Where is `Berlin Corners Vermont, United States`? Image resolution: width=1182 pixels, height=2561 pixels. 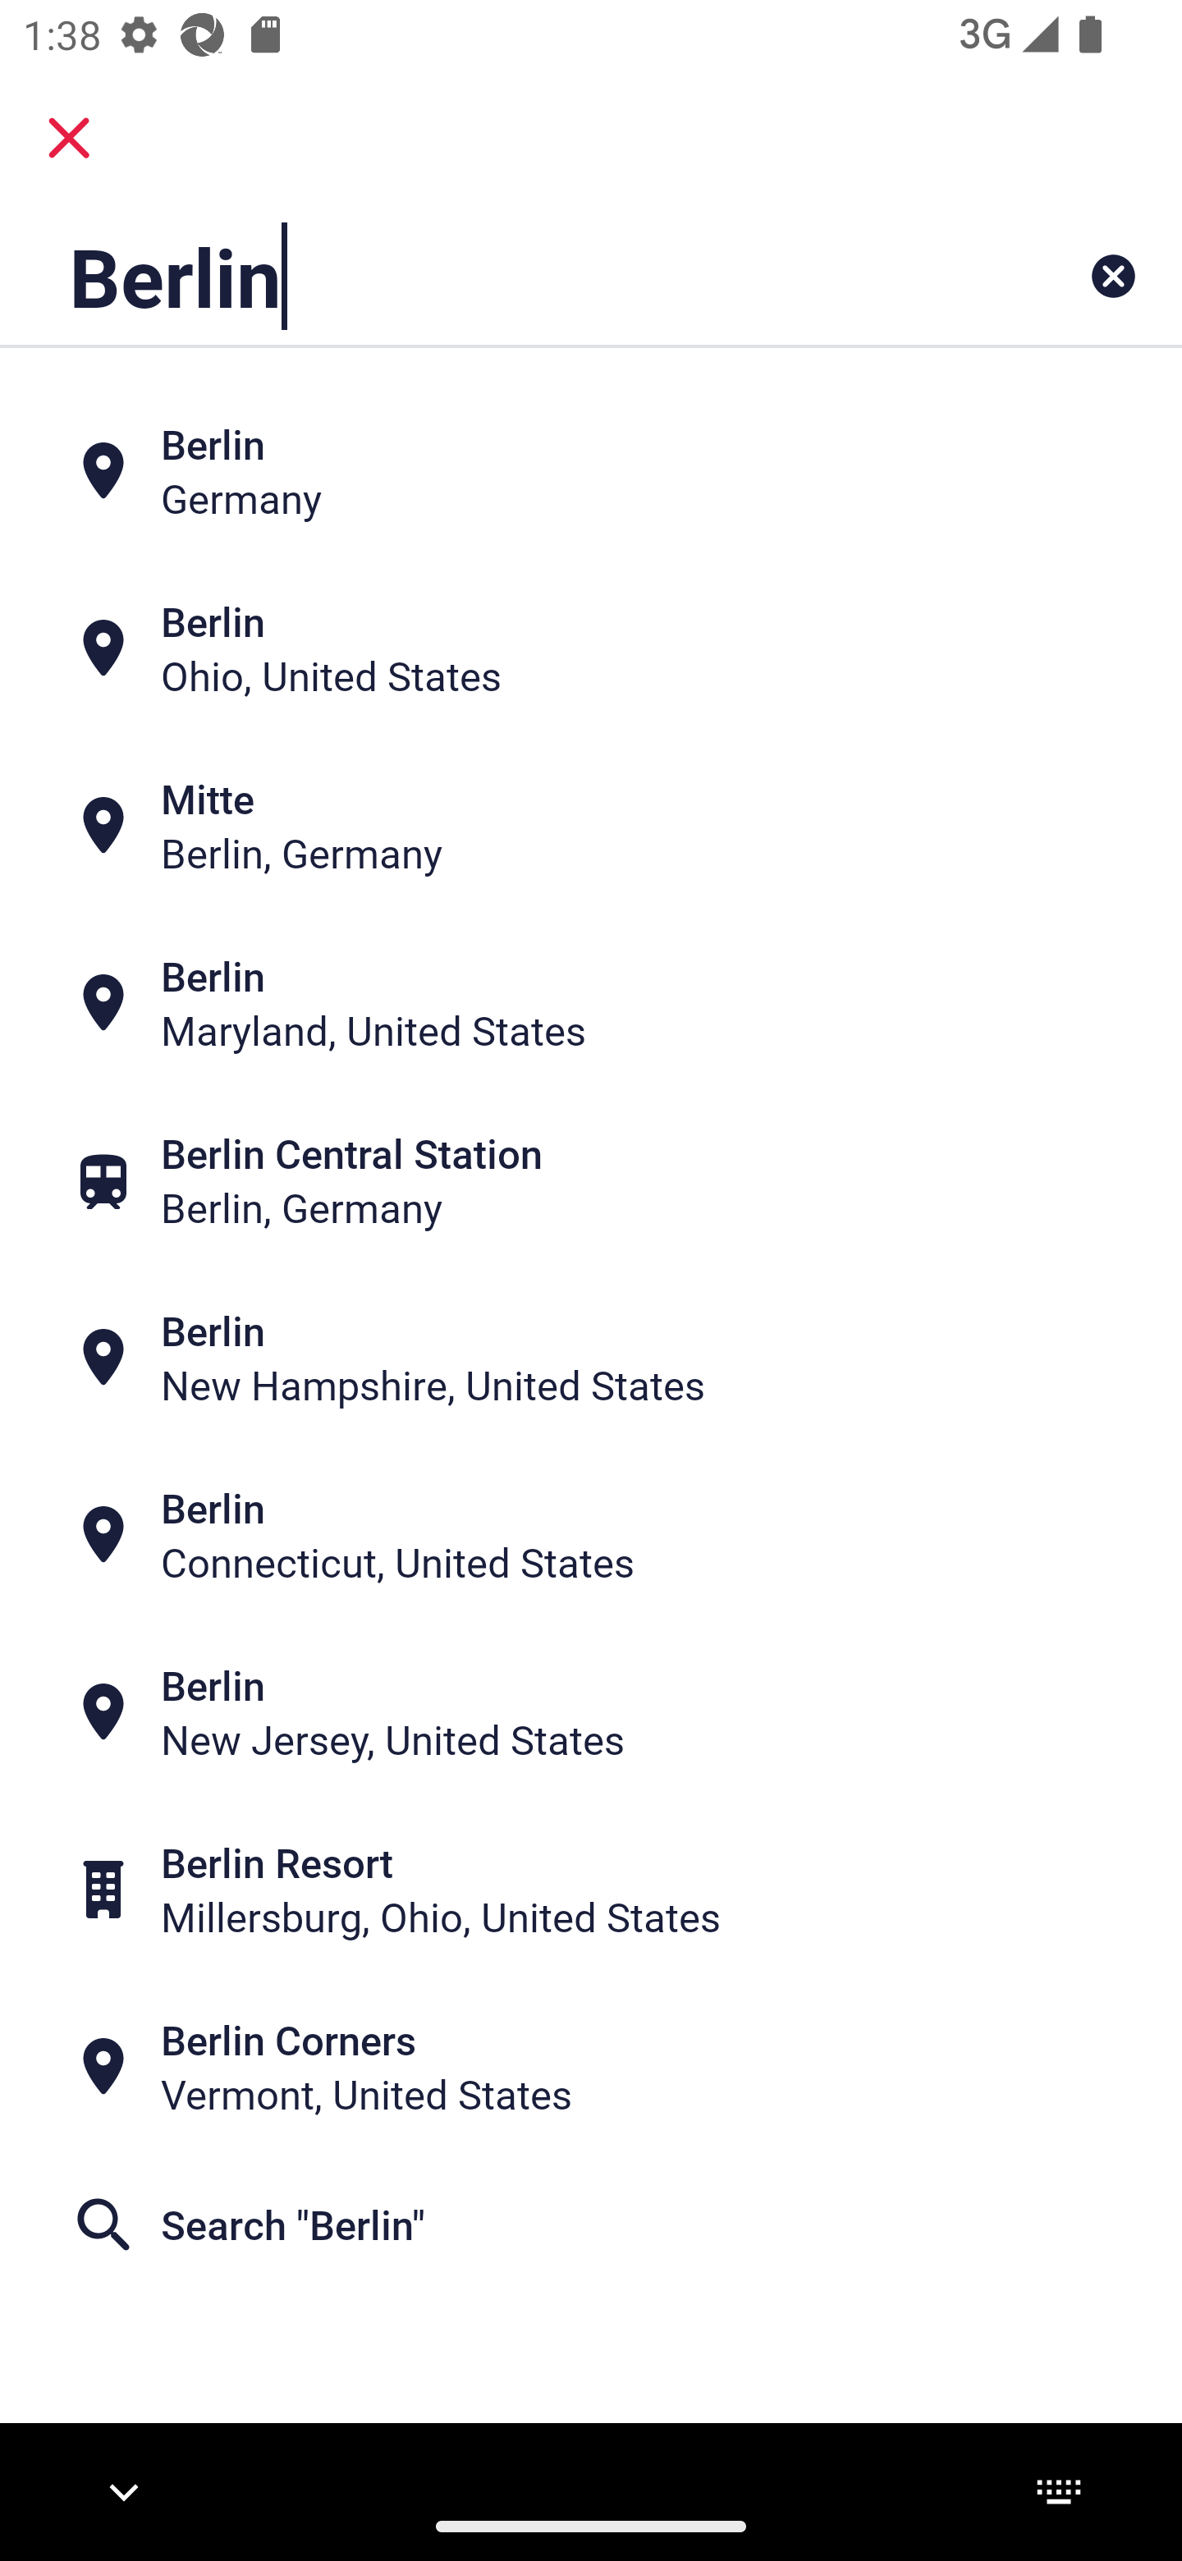 Berlin Corners Vermont, United States is located at coordinates (591, 2067).